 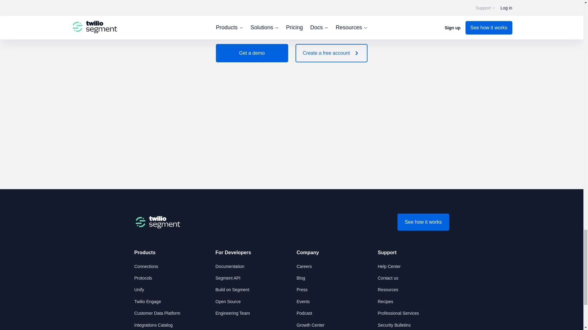 I want to click on Engineering Team, so click(x=233, y=313).